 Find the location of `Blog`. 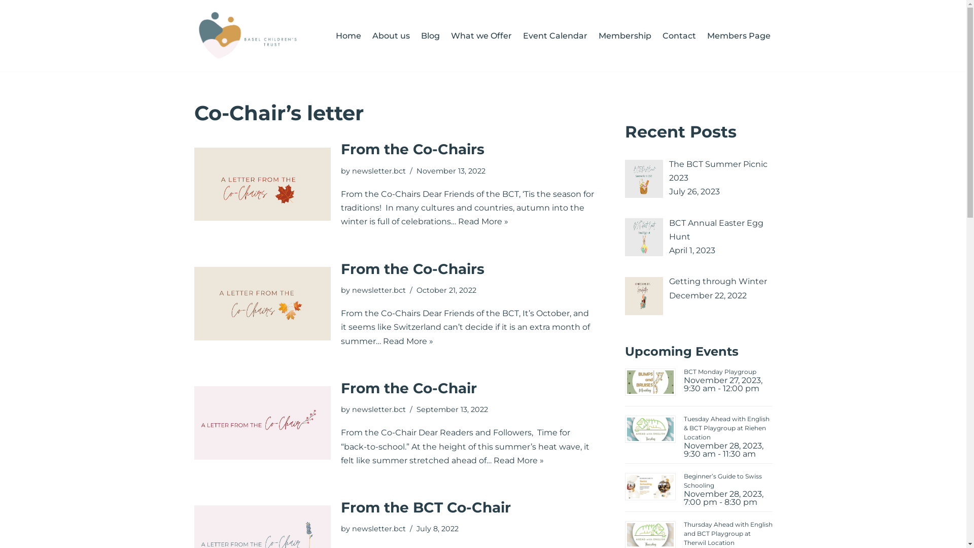

Blog is located at coordinates (430, 36).